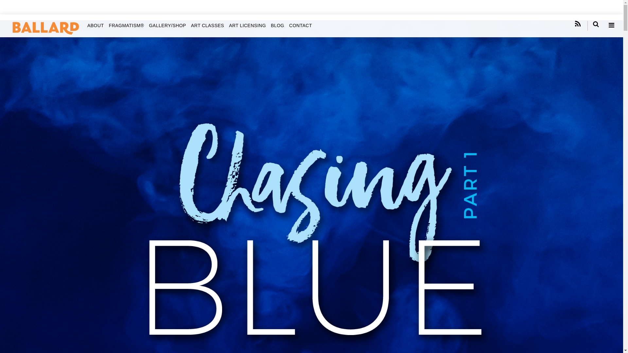  What do you see at coordinates (45, 33) in the screenshot?
I see `Kristine Ballard` at bounding box center [45, 33].